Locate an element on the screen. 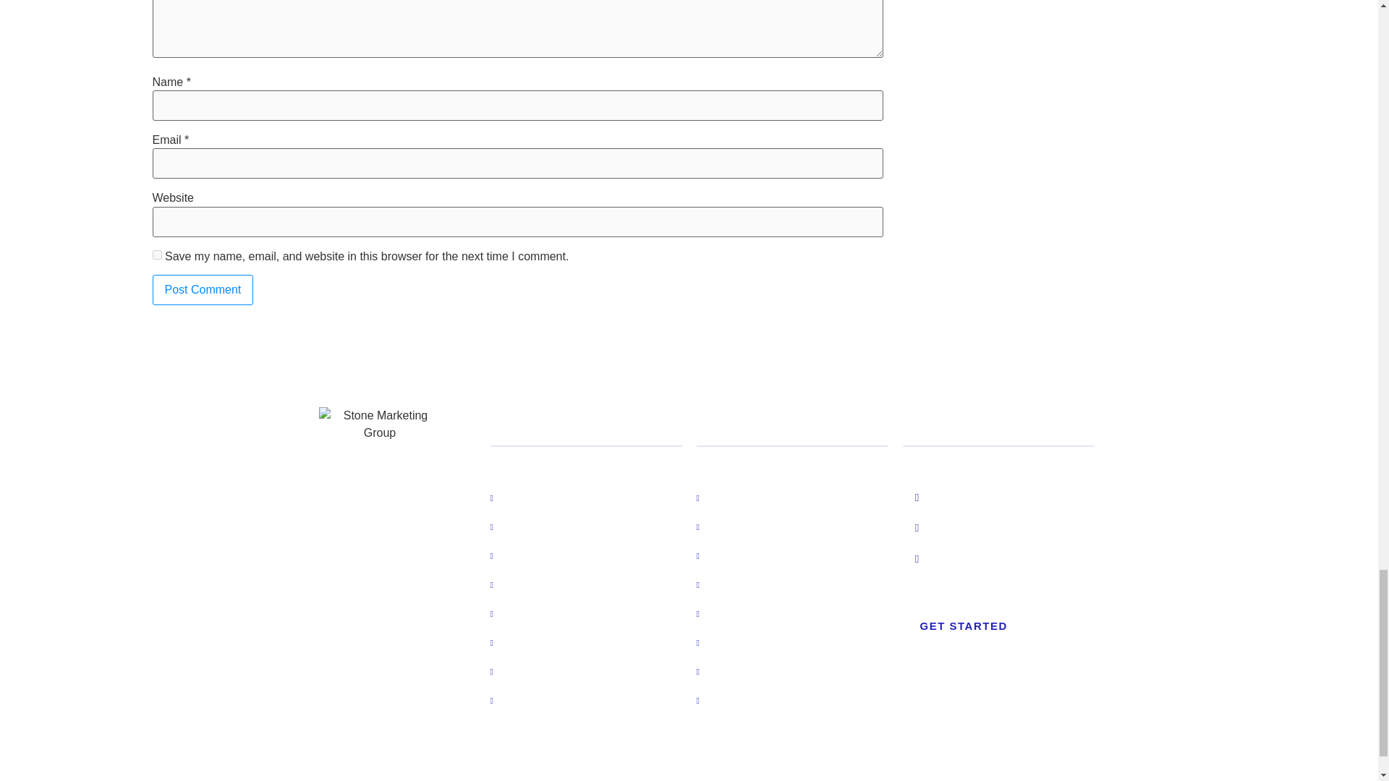 The width and height of the screenshot is (1389, 781). About Us is located at coordinates (522, 526).